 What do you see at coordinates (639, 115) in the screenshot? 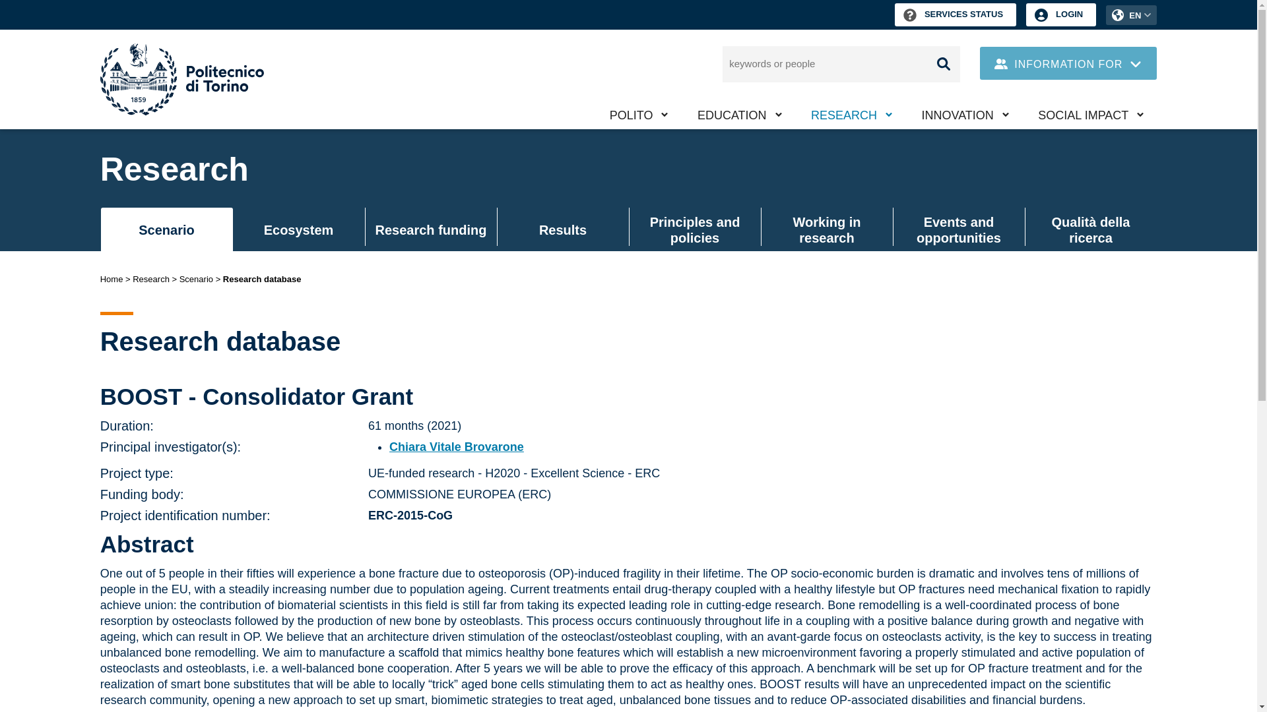
I see `PoliTO` at bounding box center [639, 115].